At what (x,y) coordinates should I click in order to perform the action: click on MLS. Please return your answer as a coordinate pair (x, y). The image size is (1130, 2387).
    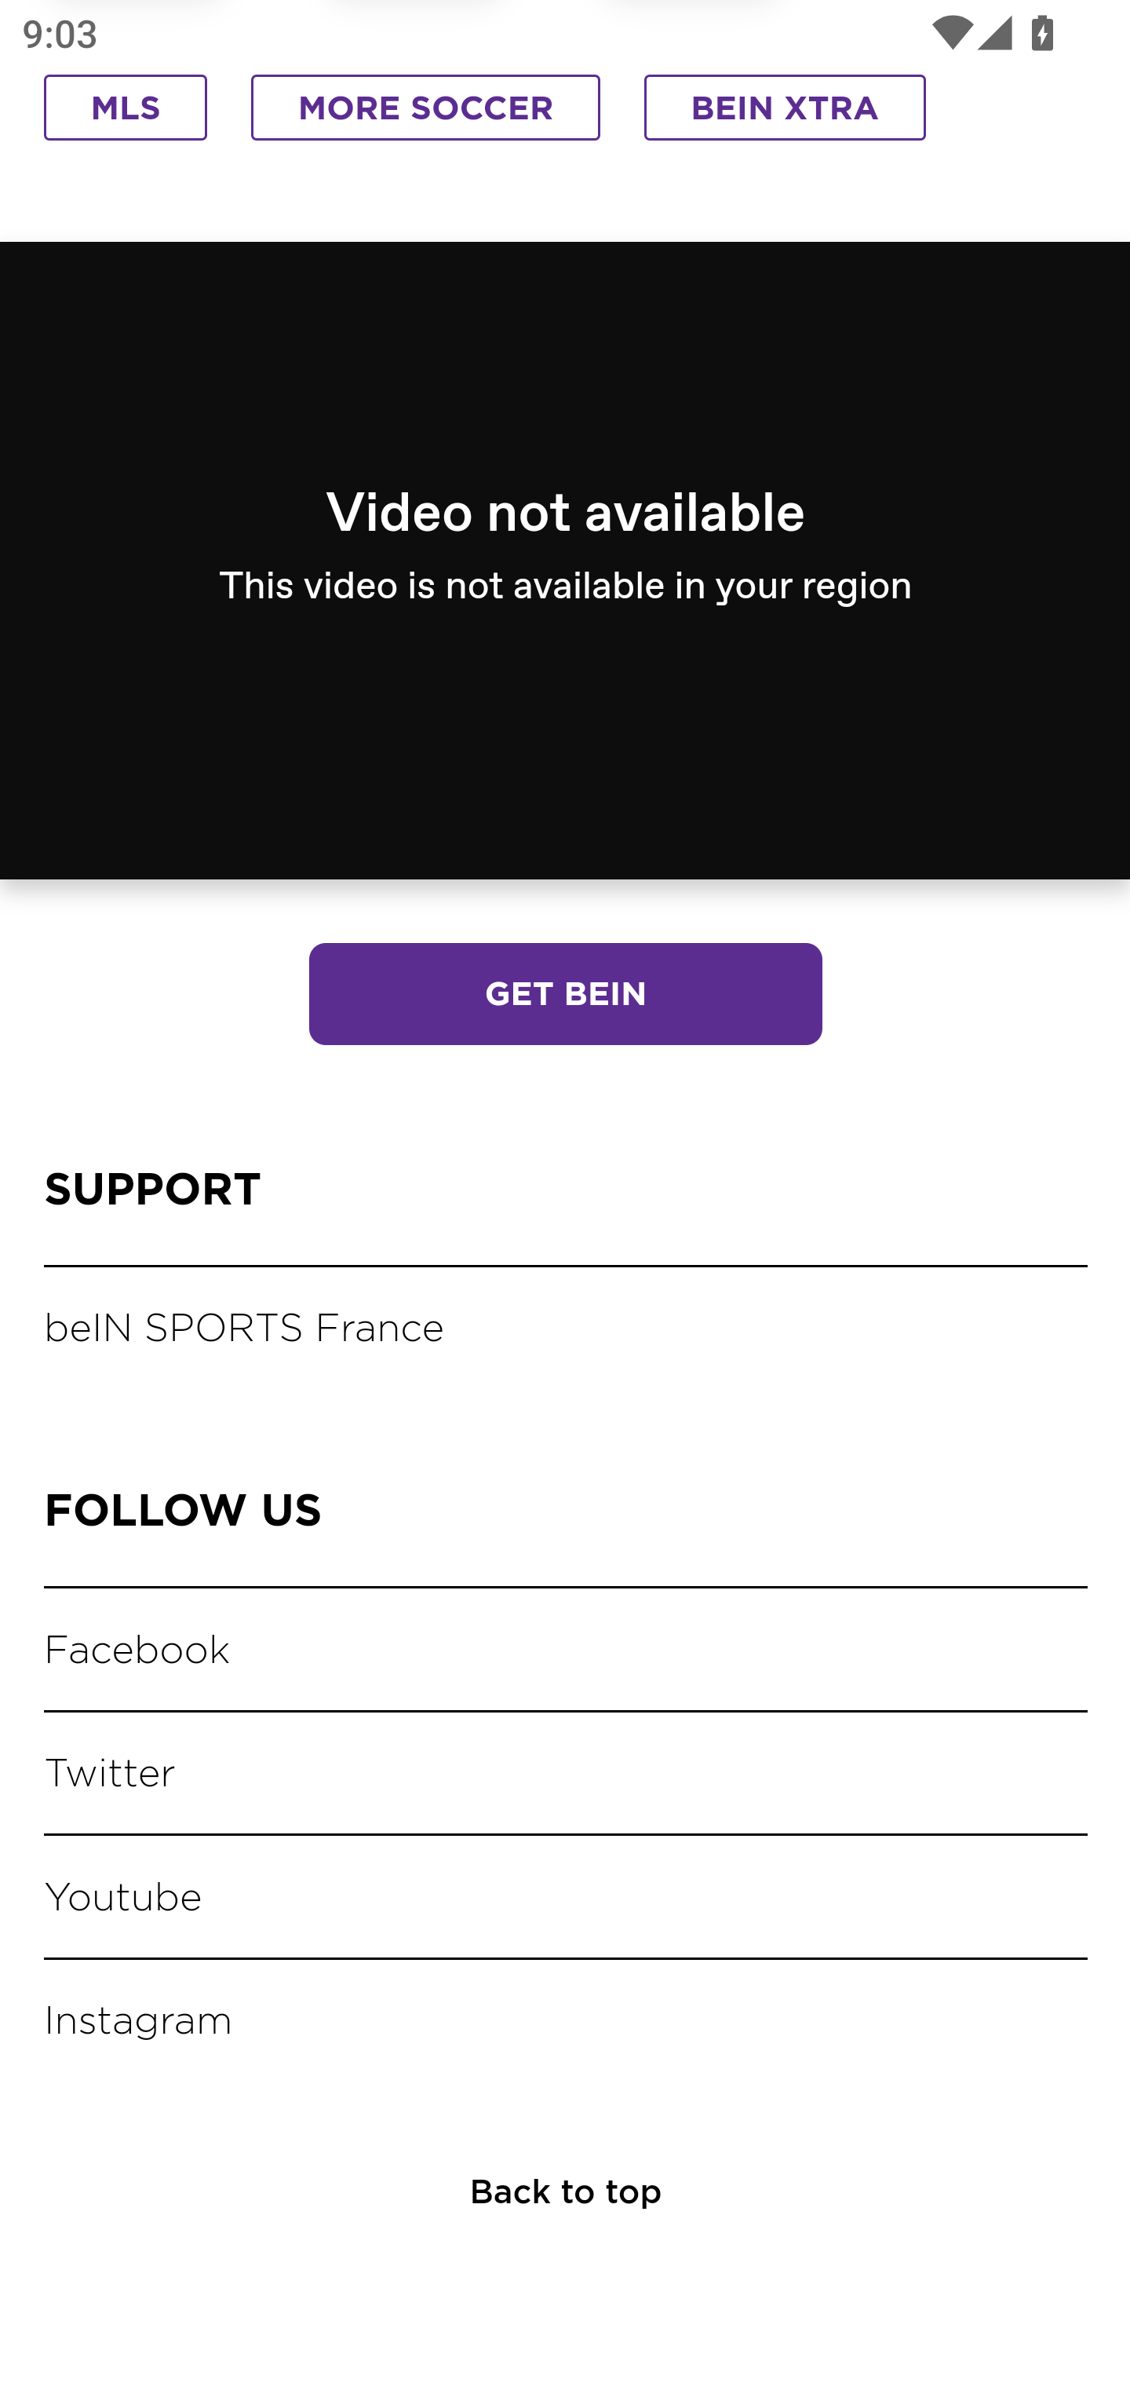
    Looking at the image, I should click on (126, 111).